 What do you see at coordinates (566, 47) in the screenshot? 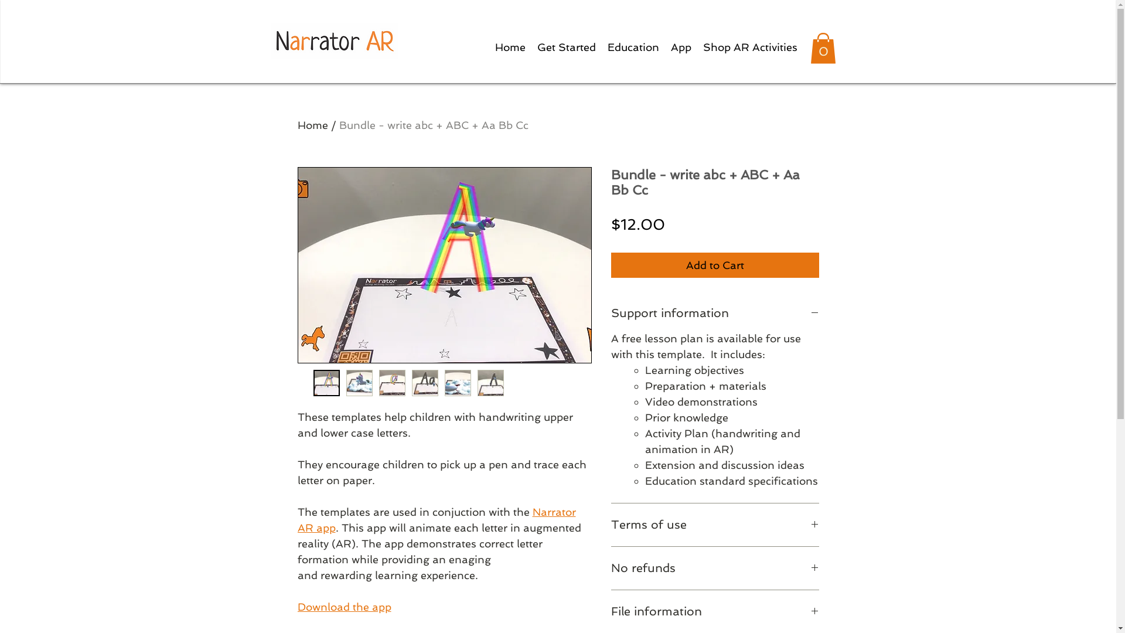
I see `Get Started` at bounding box center [566, 47].